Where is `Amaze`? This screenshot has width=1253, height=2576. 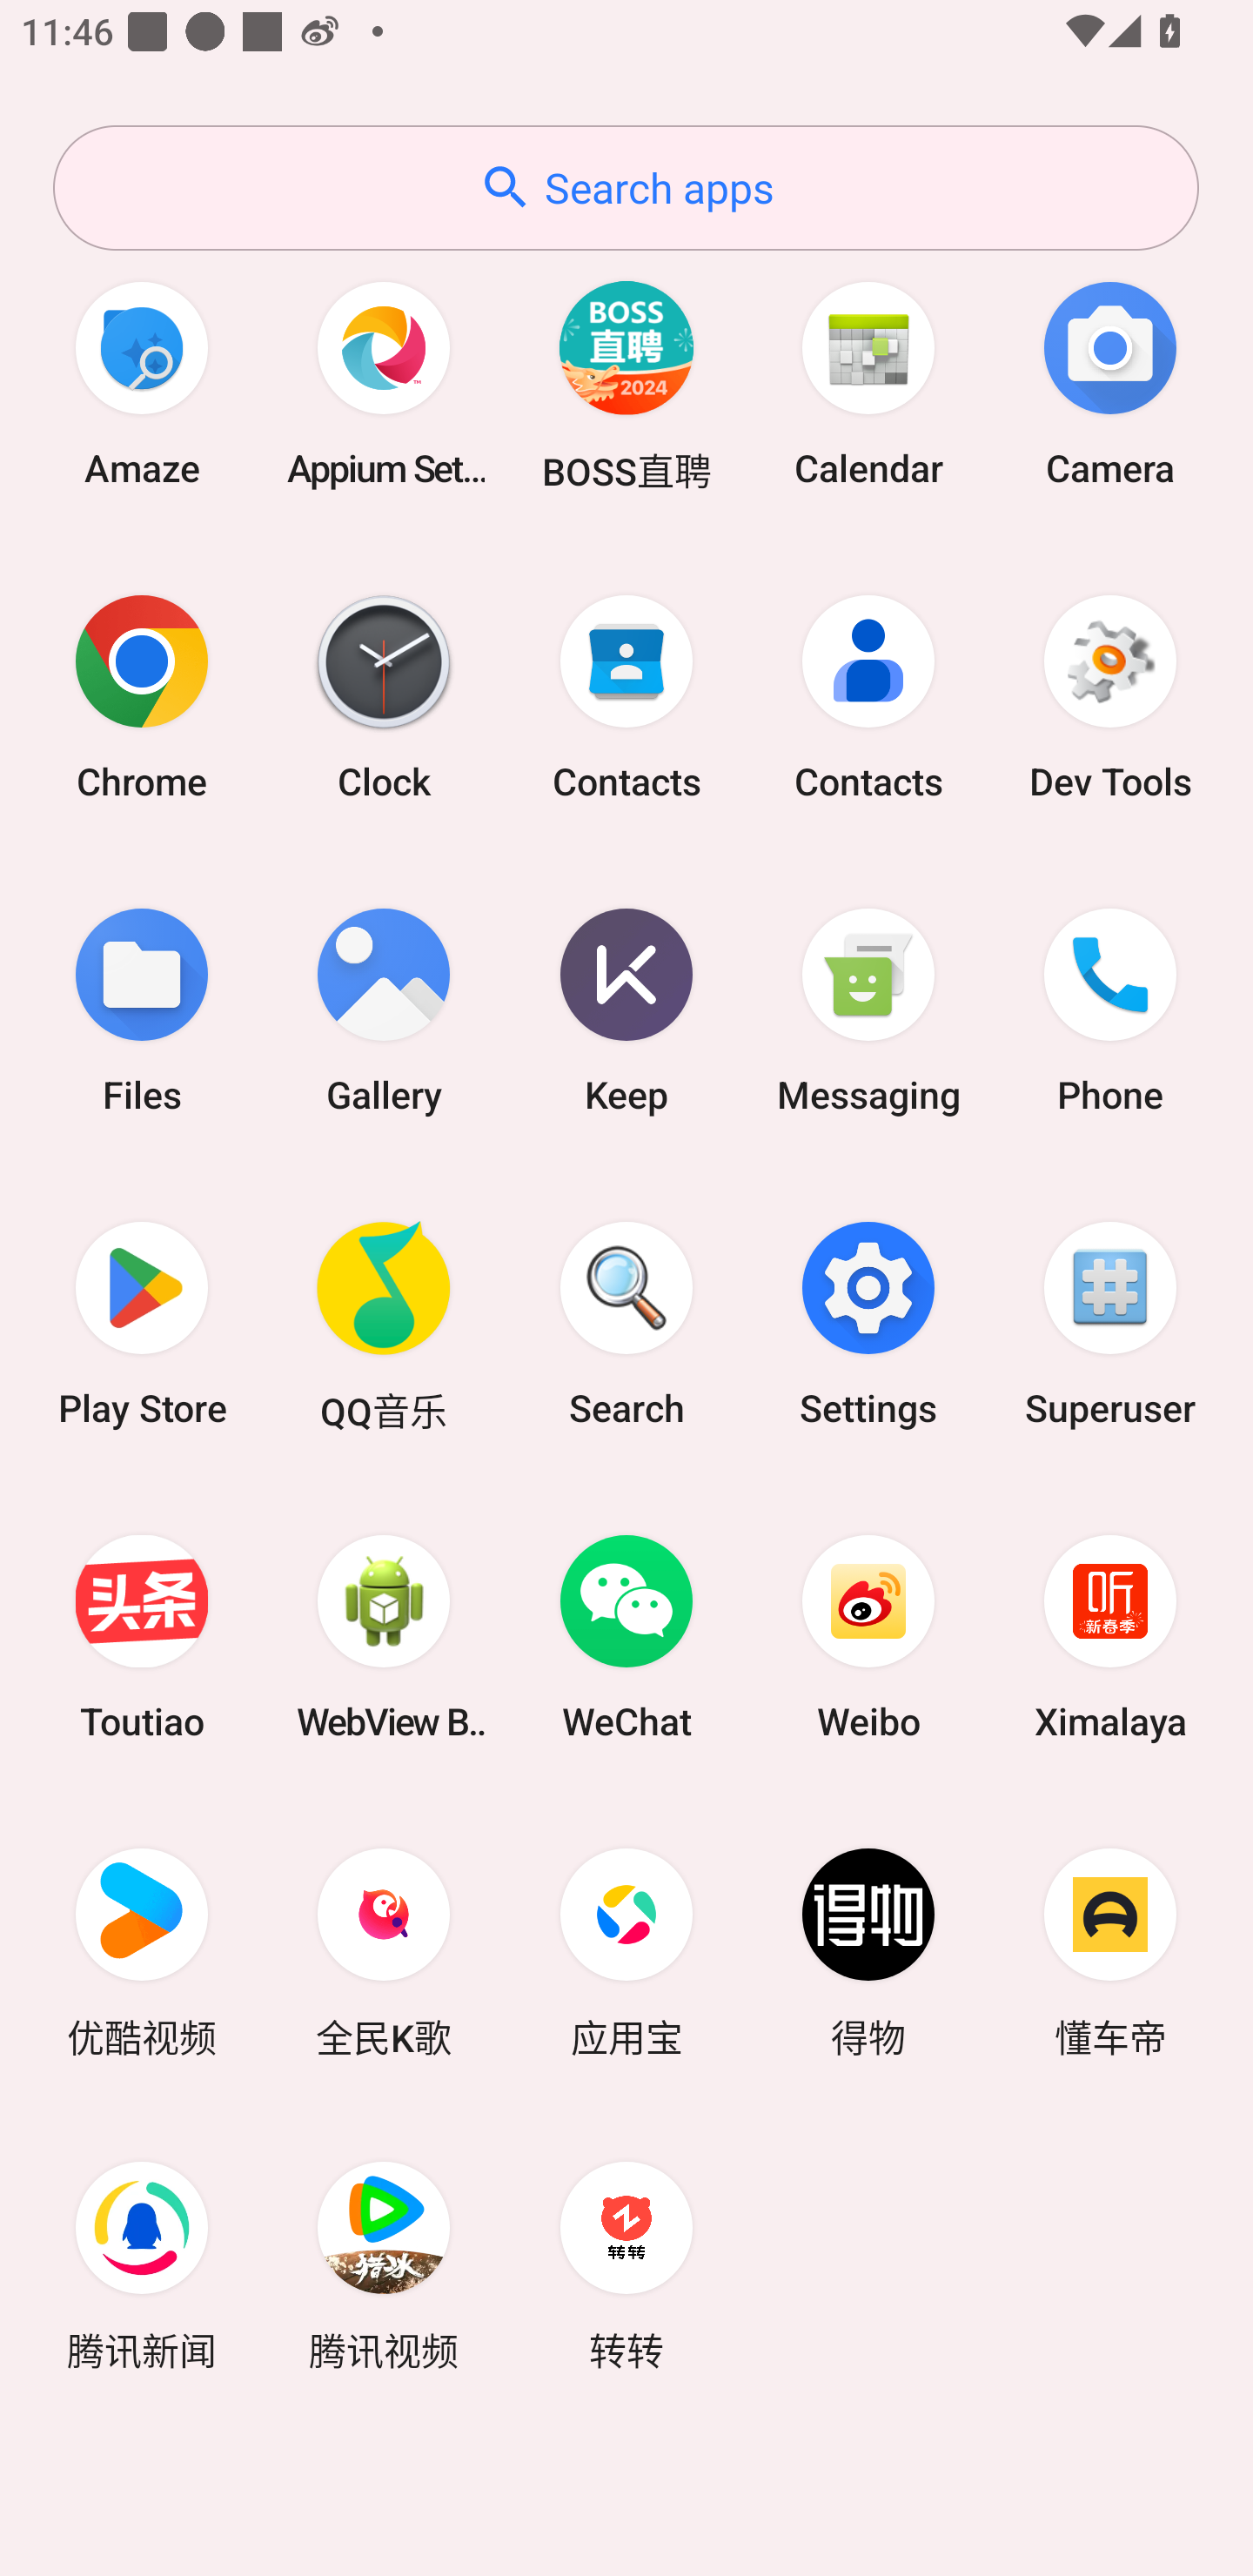 Amaze is located at coordinates (142, 383).